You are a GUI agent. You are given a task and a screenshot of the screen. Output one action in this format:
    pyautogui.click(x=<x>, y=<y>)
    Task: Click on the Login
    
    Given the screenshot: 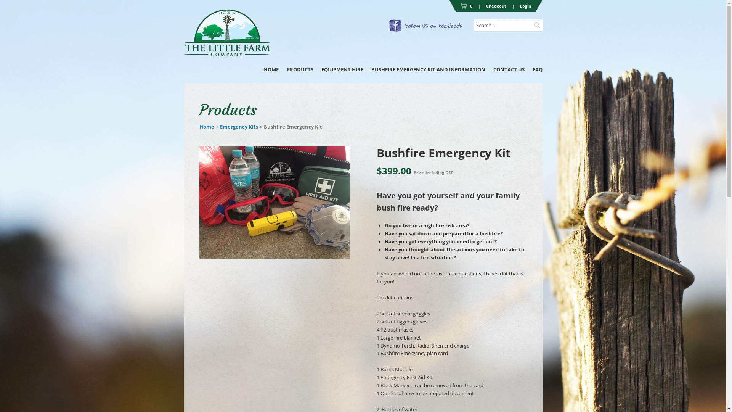 What is the action you would take?
    pyautogui.click(x=525, y=6)
    